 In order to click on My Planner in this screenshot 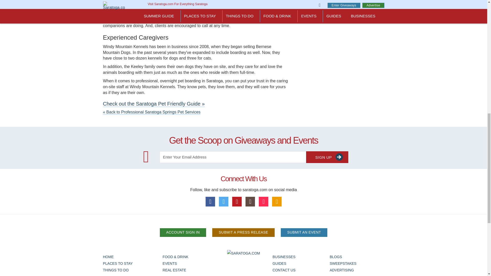, I will do `click(277, 201)`.